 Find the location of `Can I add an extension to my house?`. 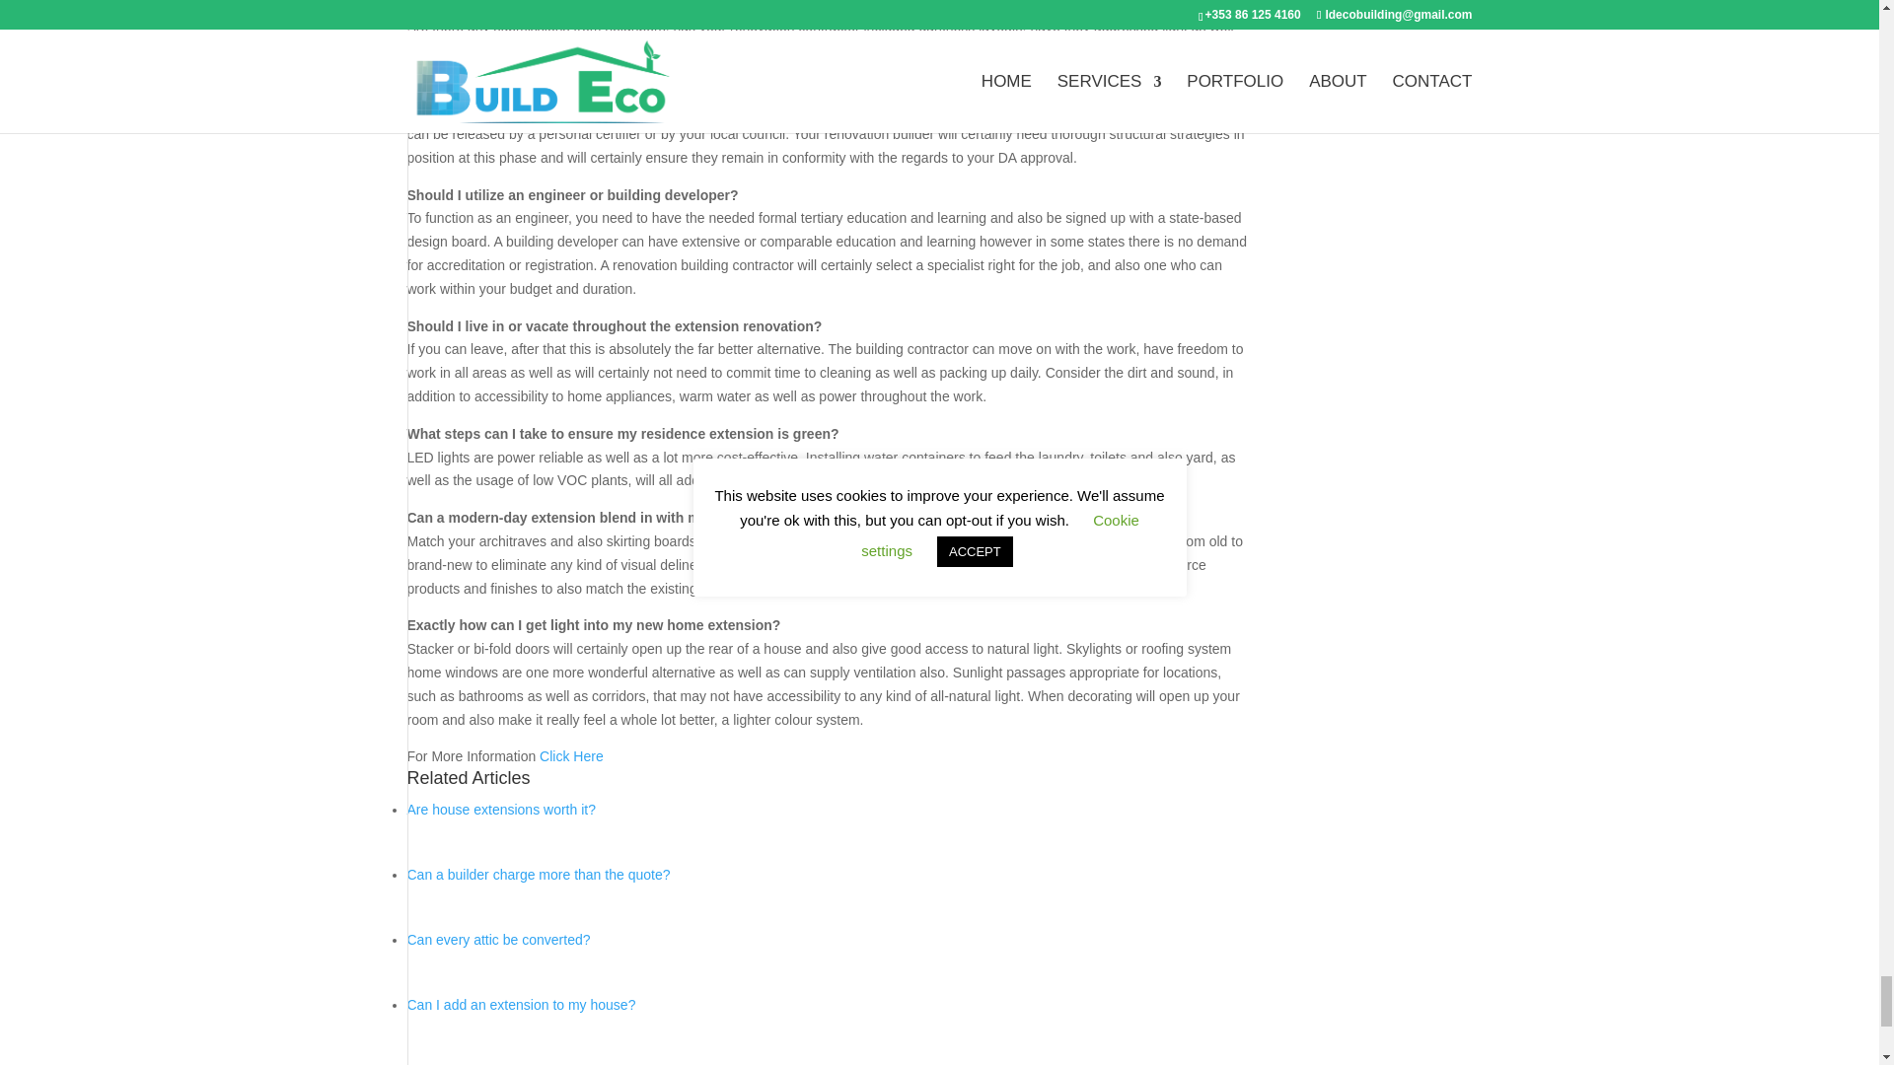

Can I add an extension to my house? is located at coordinates (521, 1004).